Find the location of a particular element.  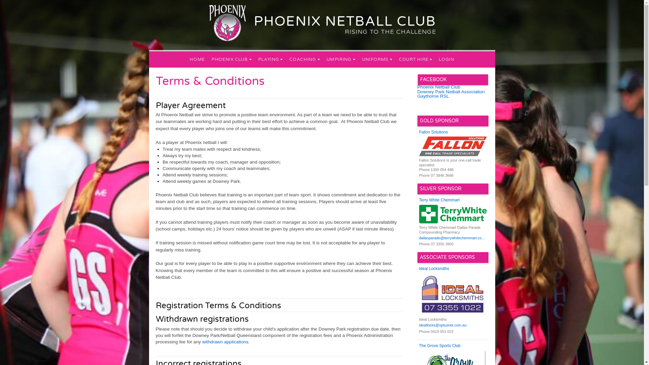

Ideal Locksmiths is located at coordinates (453, 269).